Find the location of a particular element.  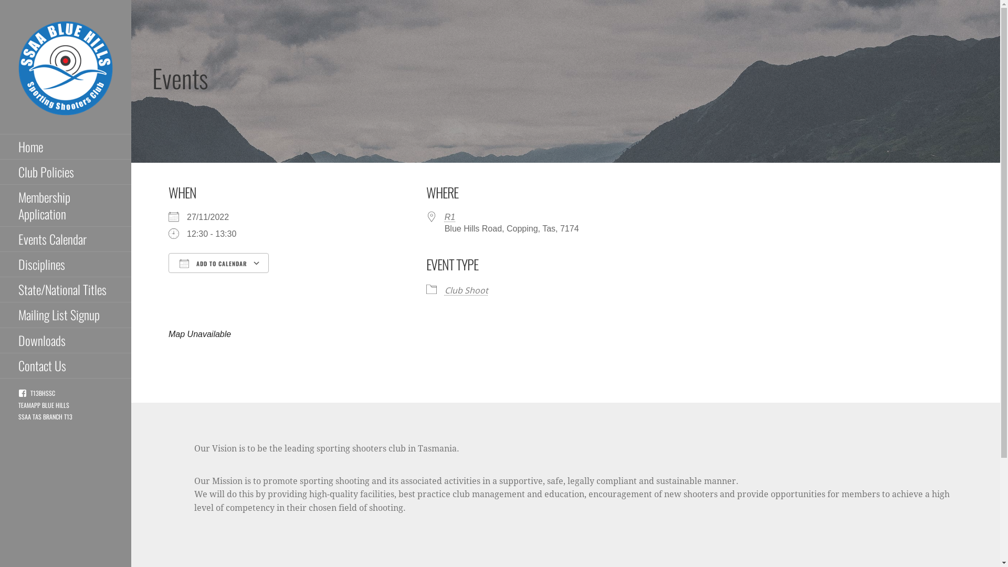

Downloads is located at coordinates (66, 340).